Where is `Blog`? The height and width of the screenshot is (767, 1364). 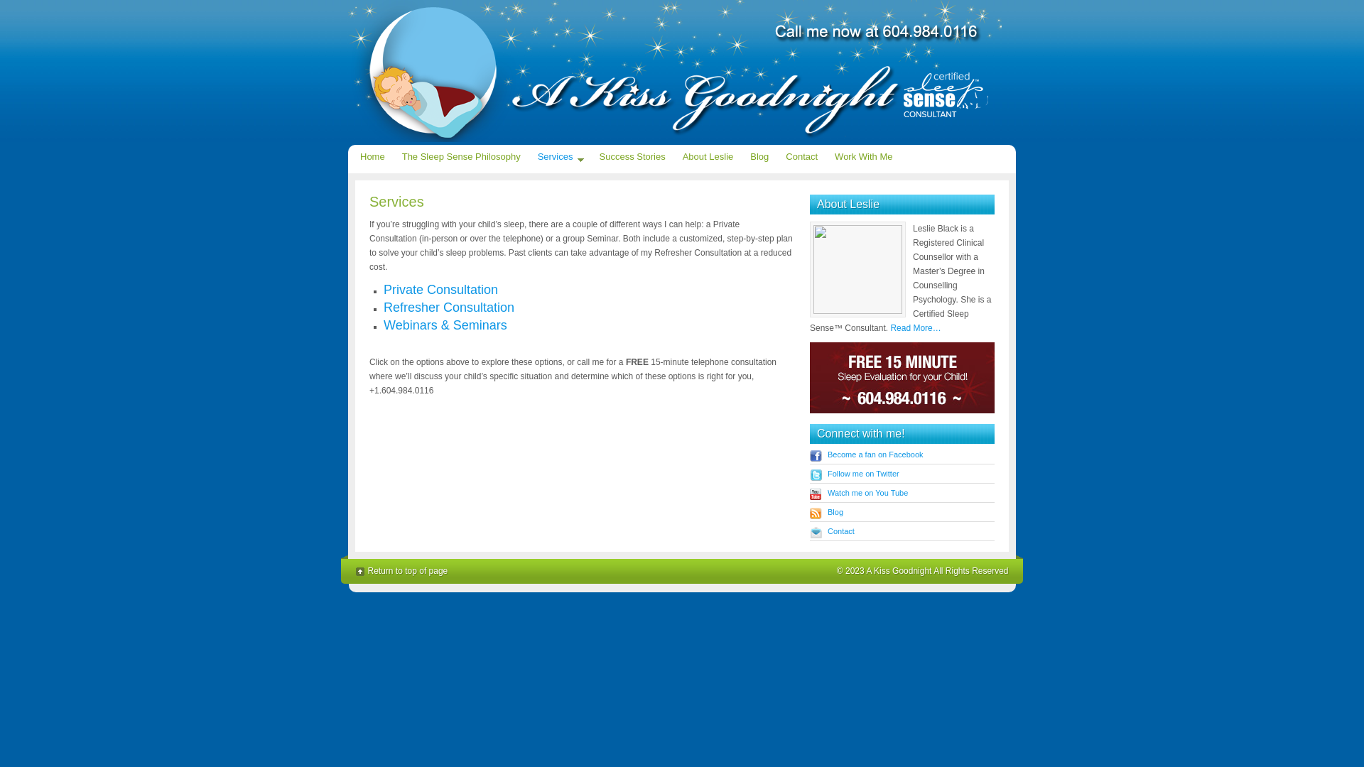
Blog is located at coordinates (759, 157).